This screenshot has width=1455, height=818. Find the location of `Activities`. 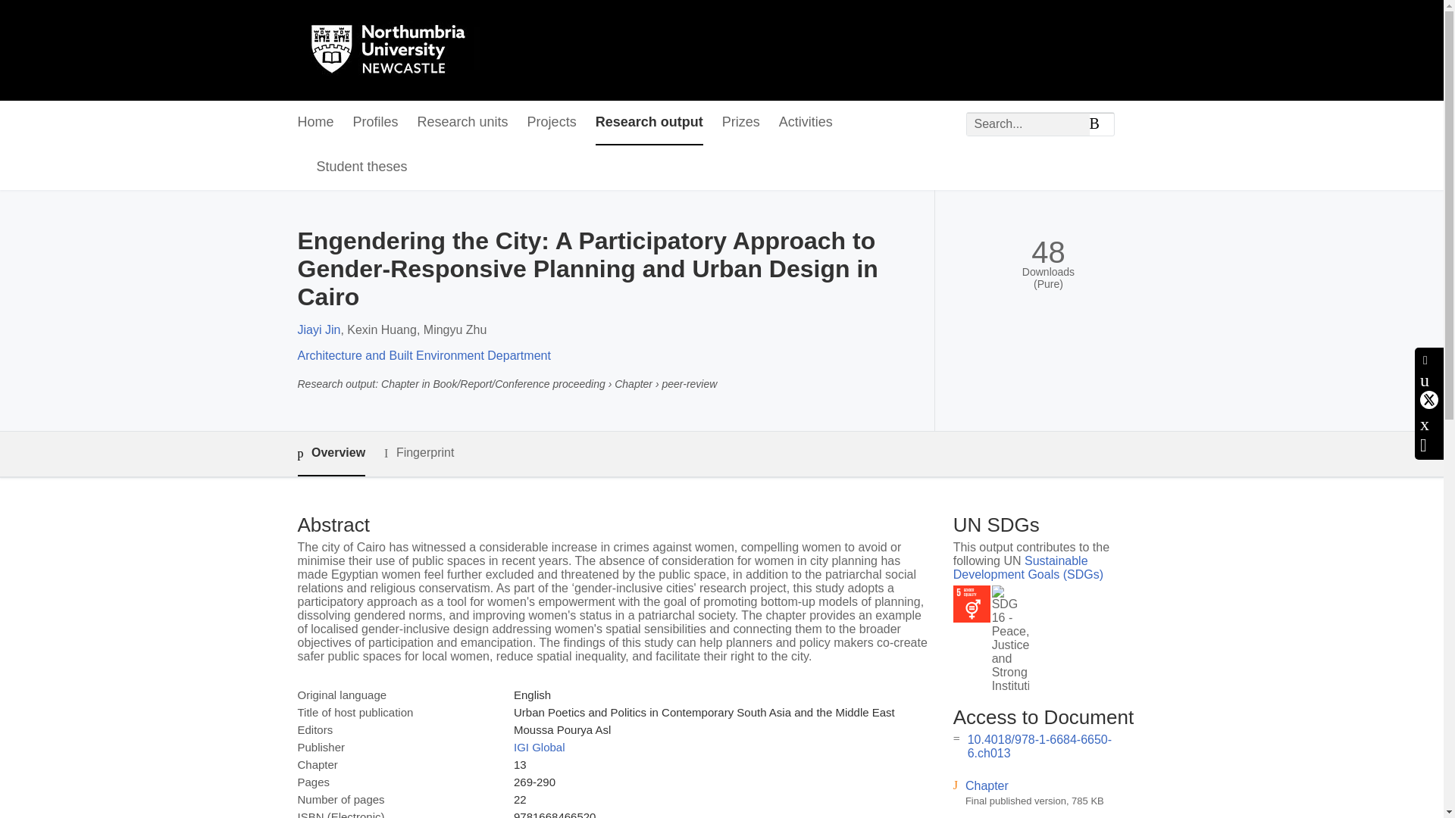

Activities is located at coordinates (805, 123).